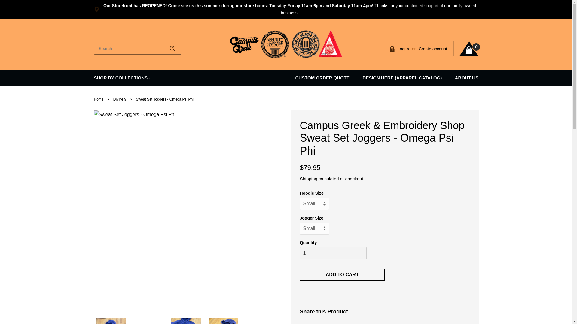 Image resolution: width=577 pixels, height=324 pixels. Describe the element at coordinates (463, 78) in the screenshot. I see `ABOUT US` at that location.